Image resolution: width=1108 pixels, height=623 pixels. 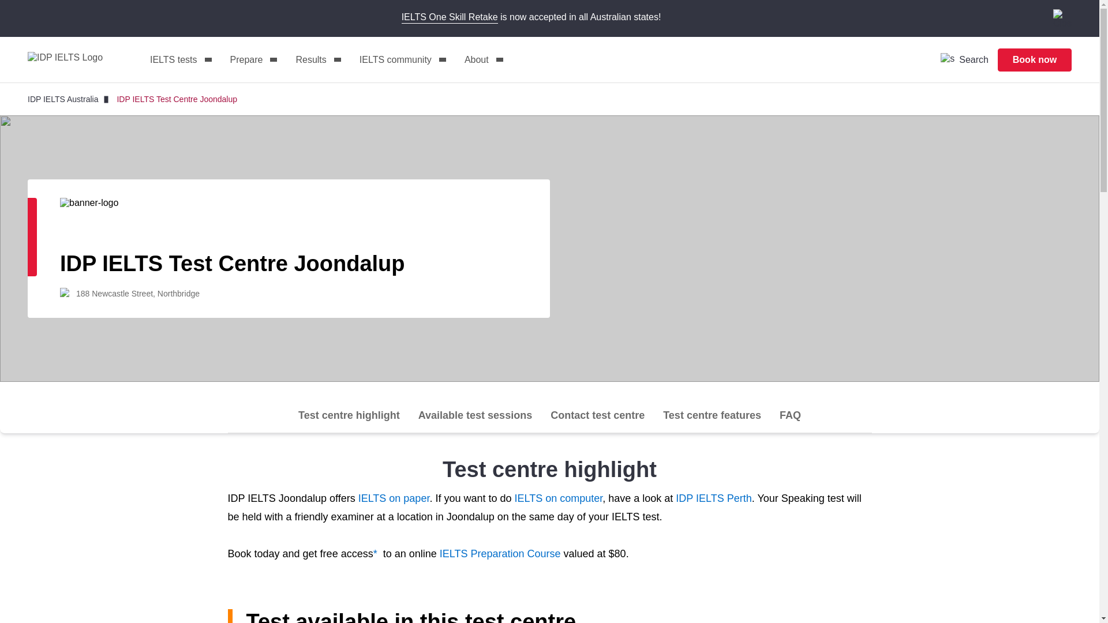 I want to click on IELTS One Skill Retake, so click(x=449, y=17).